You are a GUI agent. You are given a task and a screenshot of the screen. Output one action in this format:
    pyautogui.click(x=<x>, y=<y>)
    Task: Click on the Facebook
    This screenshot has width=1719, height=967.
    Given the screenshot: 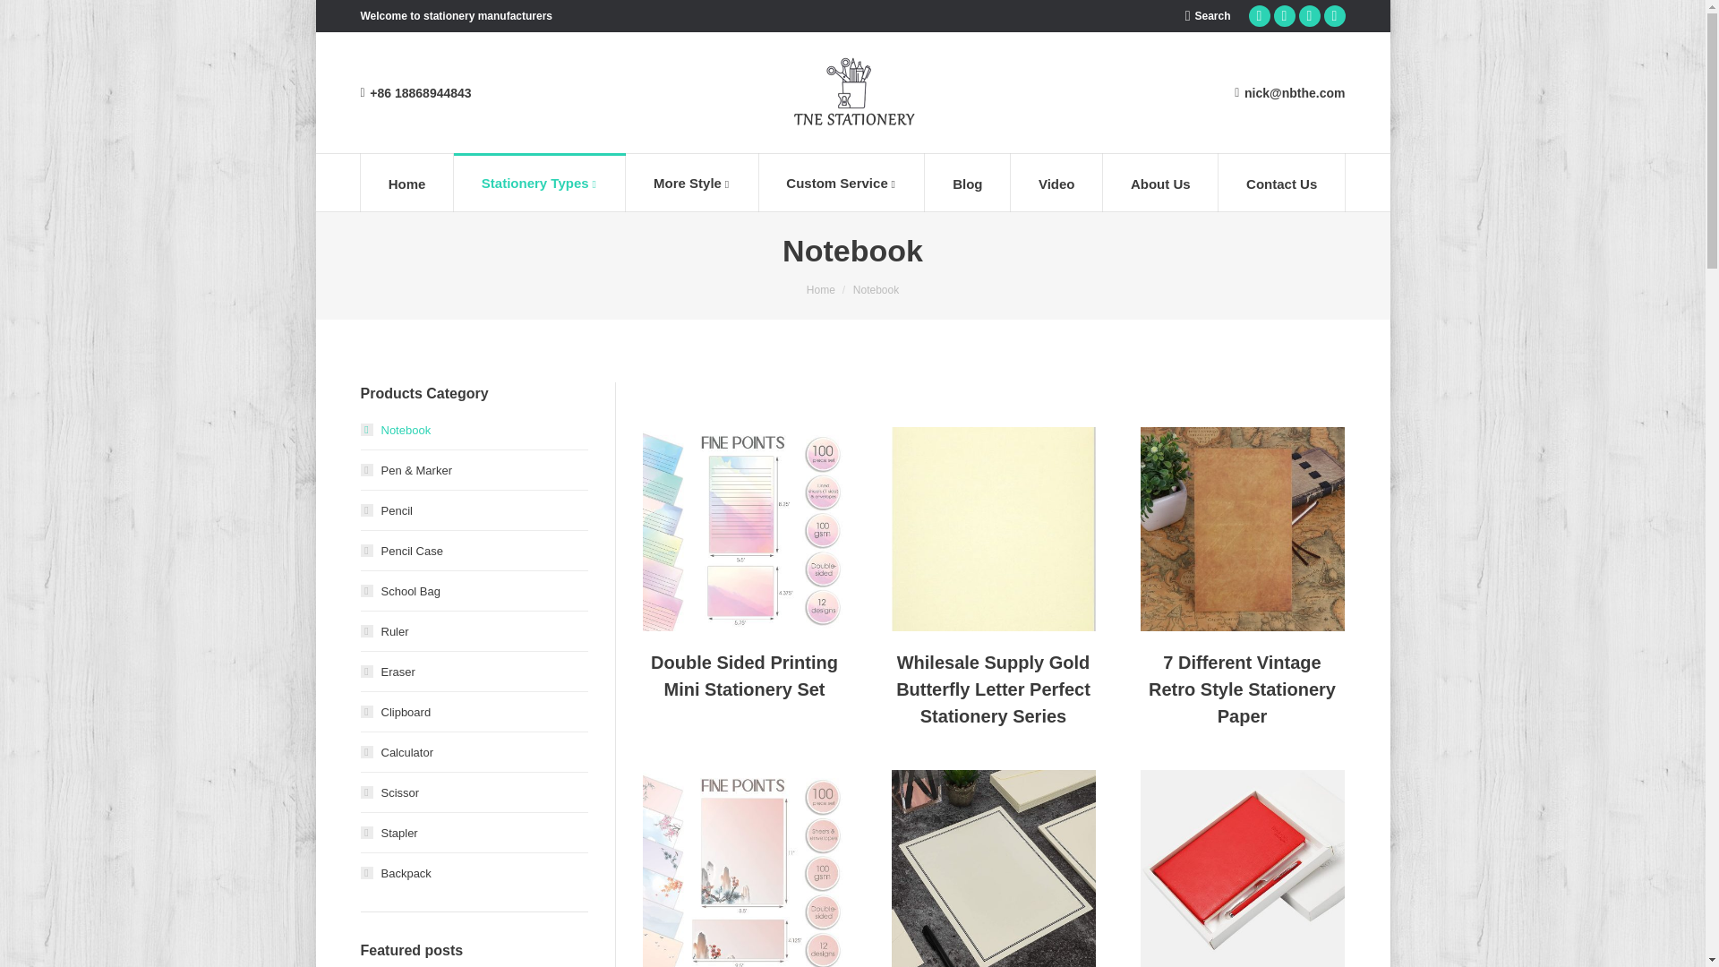 What is the action you would take?
    pyautogui.click(x=1309, y=16)
    